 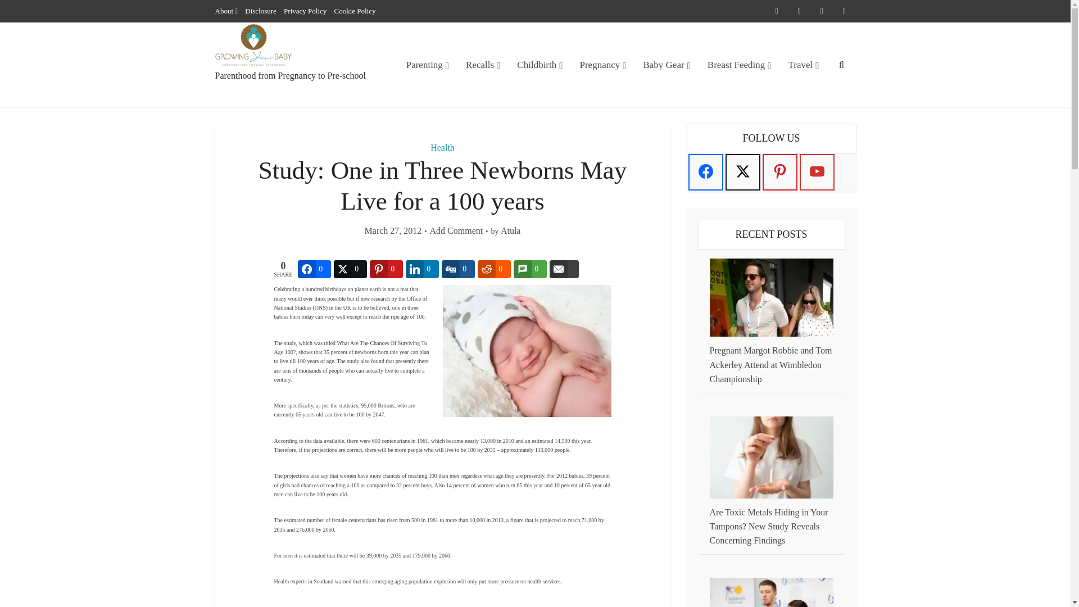 What do you see at coordinates (457, 269) in the screenshot?
I see `Share on Digg` at bounding box center [457, 269].